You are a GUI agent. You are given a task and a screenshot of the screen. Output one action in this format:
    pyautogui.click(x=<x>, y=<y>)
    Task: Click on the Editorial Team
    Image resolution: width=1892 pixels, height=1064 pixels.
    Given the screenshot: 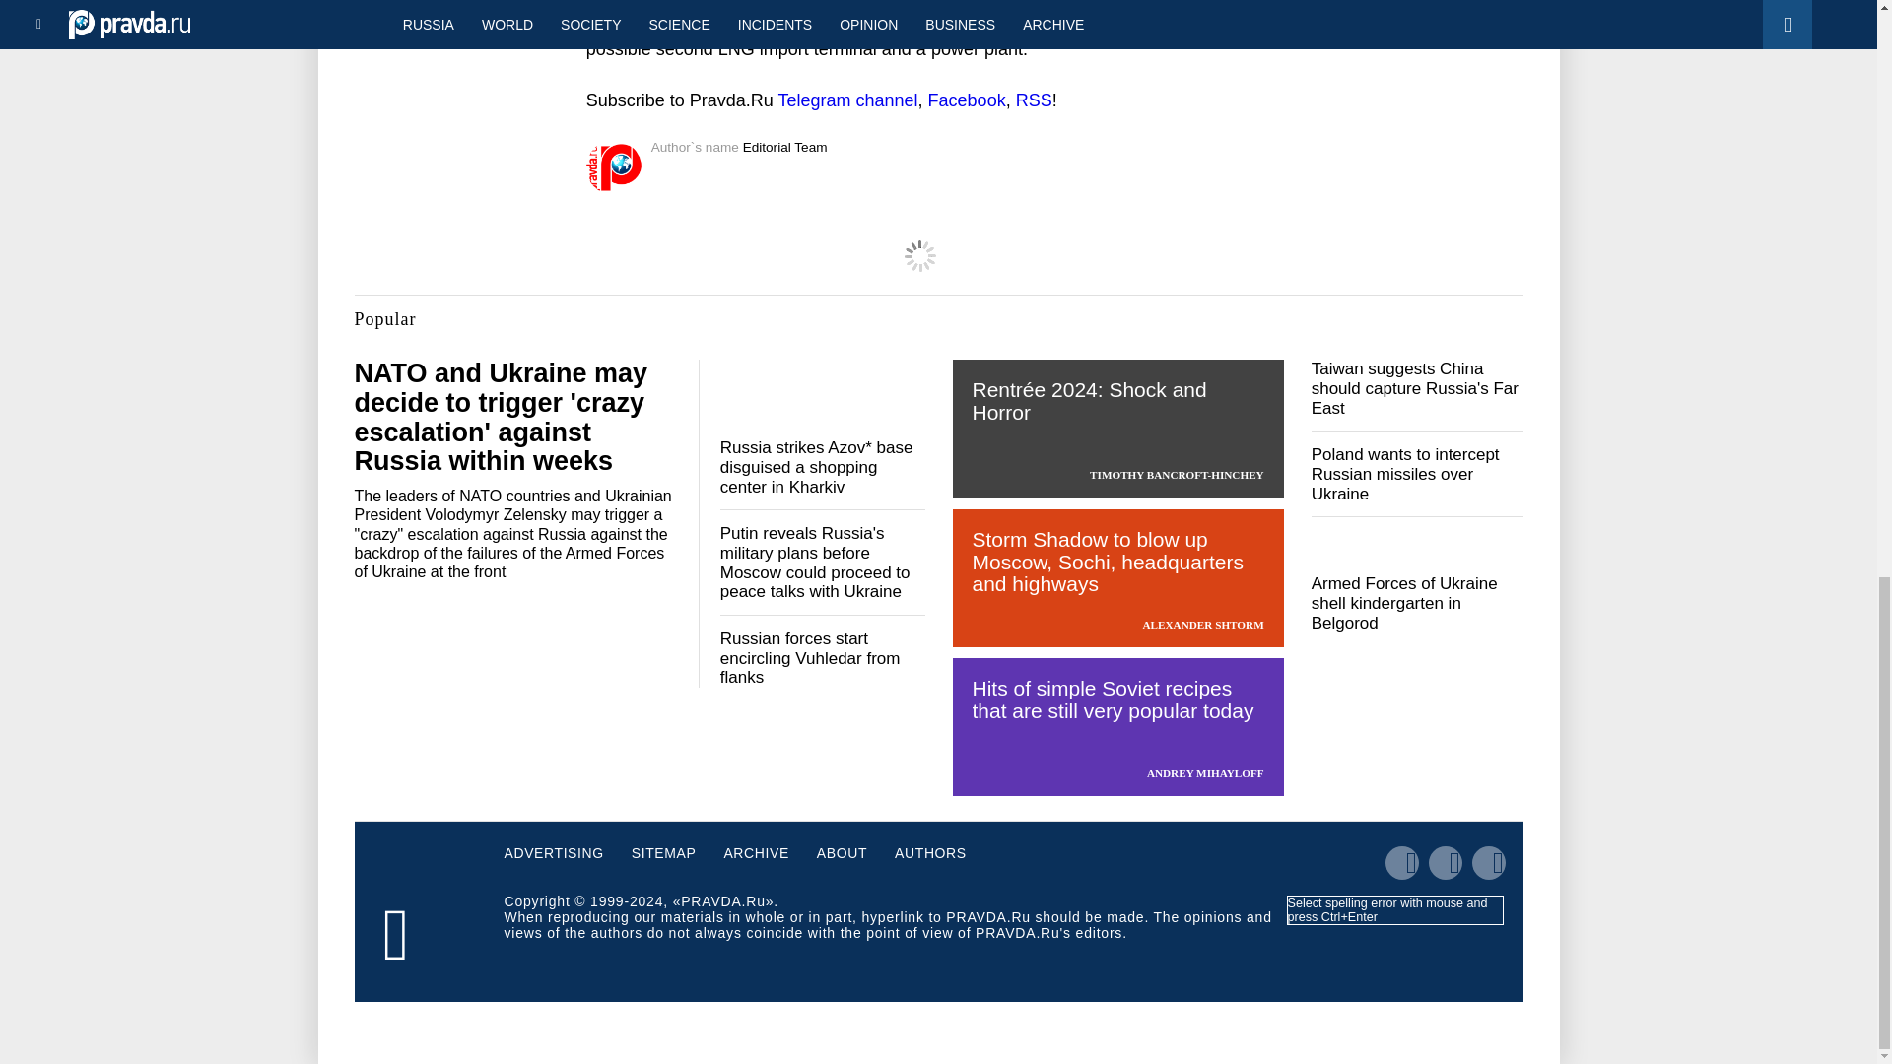 What is the action you would take?
    pyautogui.click(x=785, y=146)
    